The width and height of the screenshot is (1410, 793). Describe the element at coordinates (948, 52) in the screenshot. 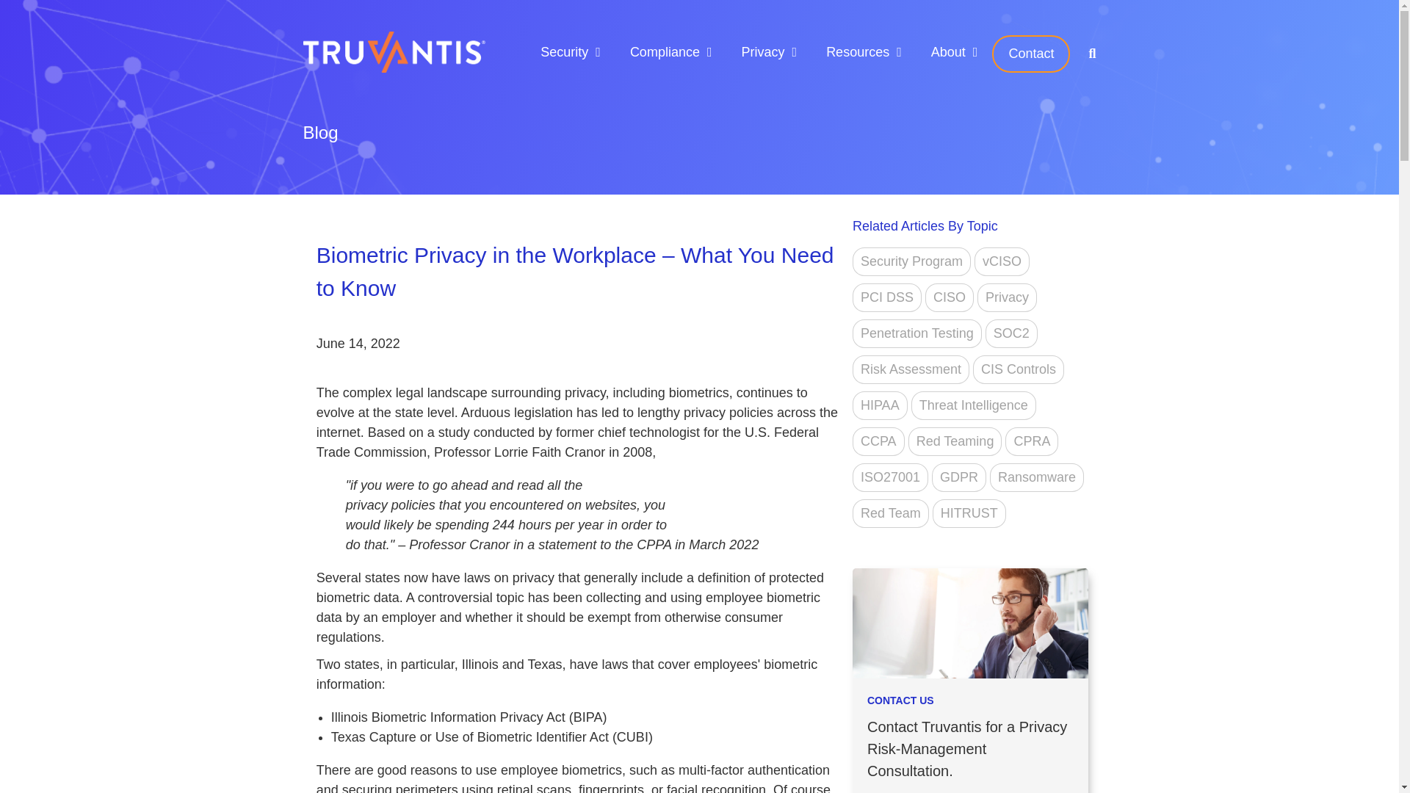

I see `About` at that location.